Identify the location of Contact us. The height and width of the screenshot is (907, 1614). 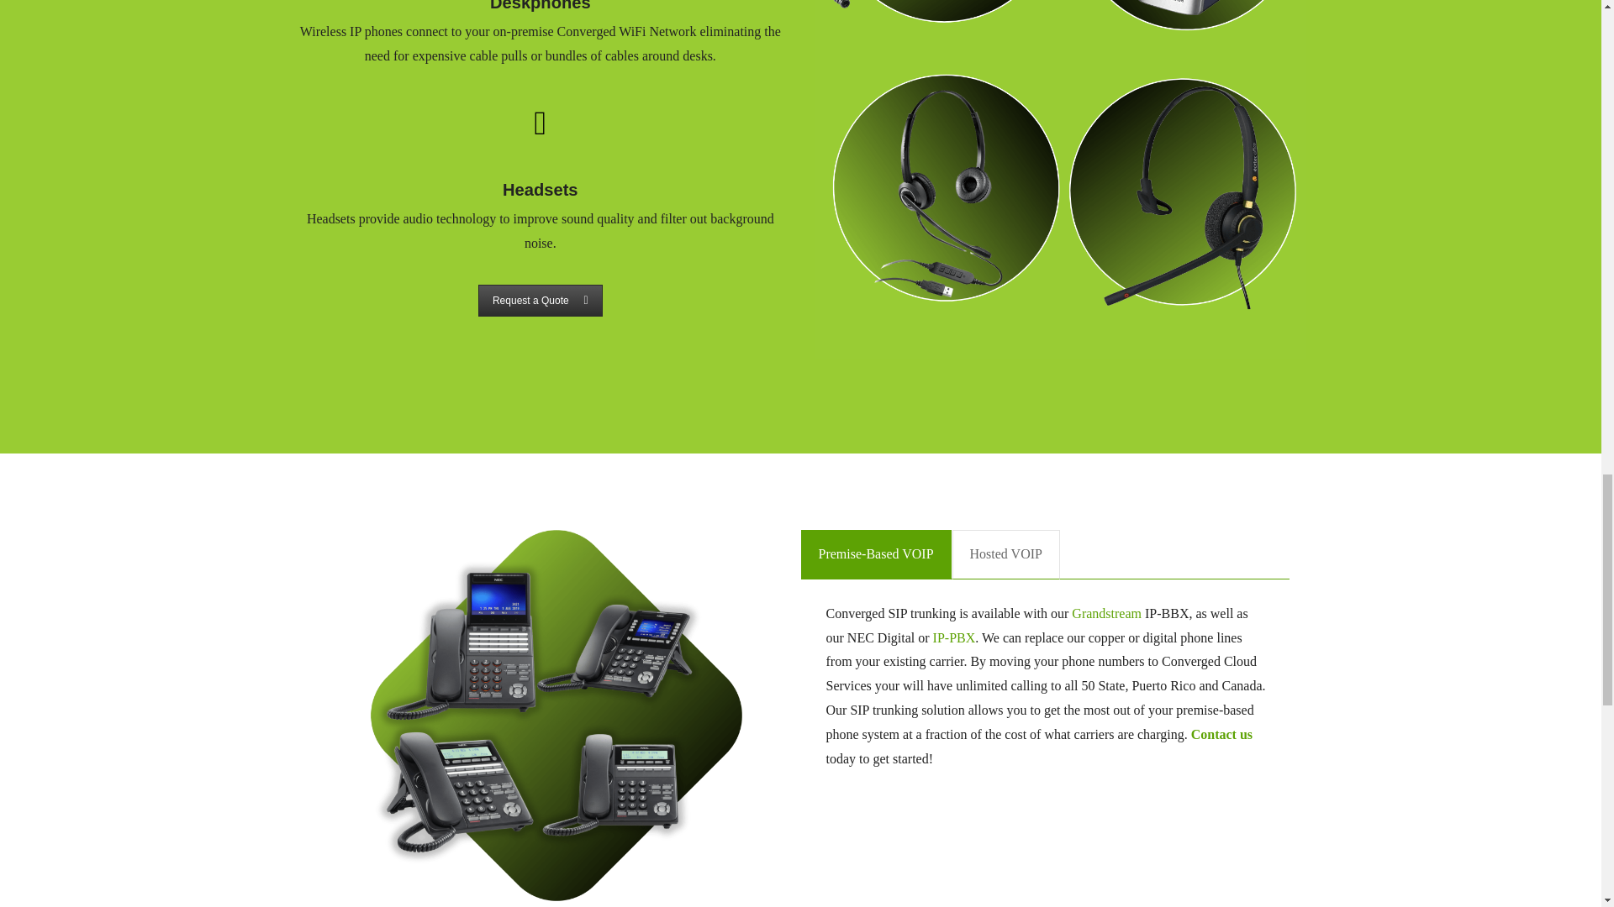
(1221, 734).